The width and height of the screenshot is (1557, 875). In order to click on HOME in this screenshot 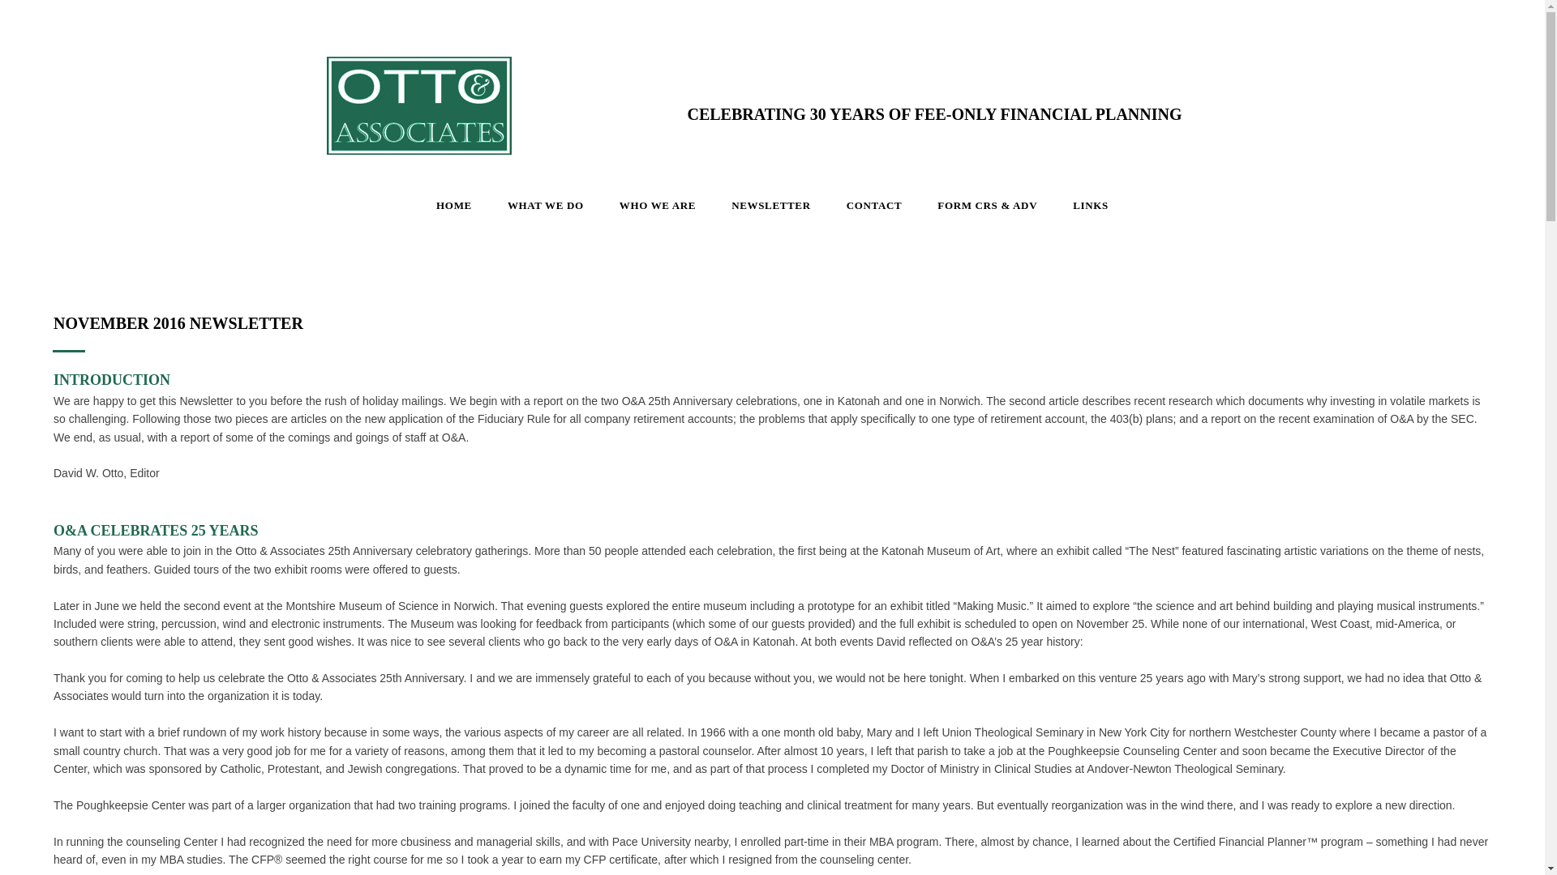, I will do `click(454, 206)`.